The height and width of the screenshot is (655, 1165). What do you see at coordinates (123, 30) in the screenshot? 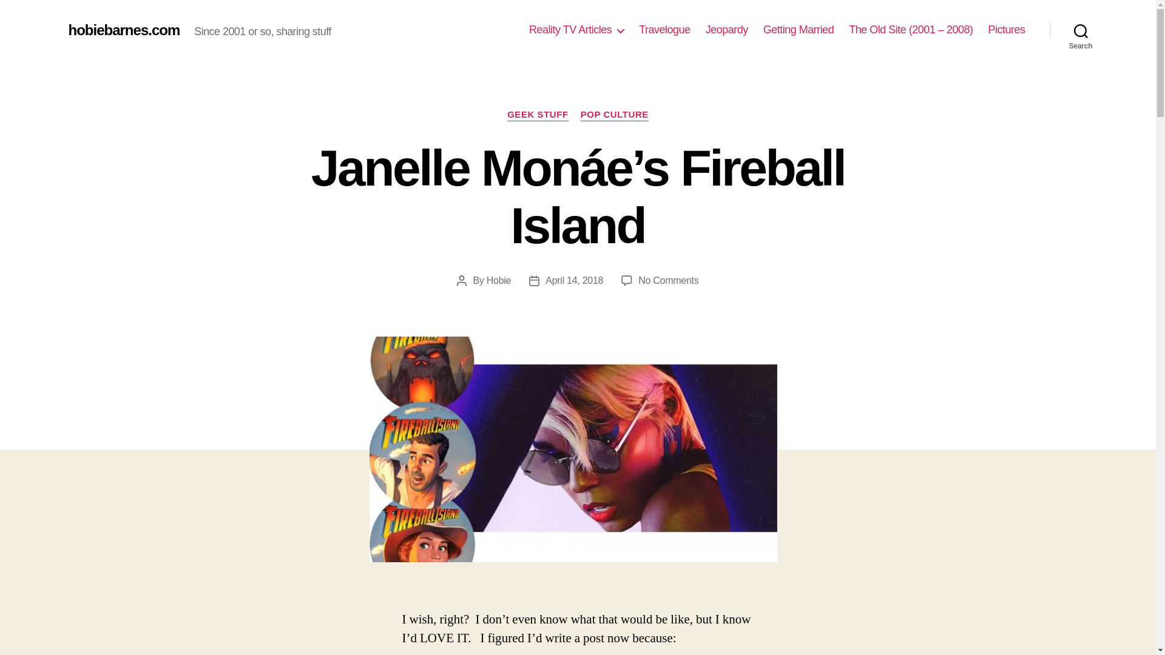
I see `hobiebarnes.com` at bounding box center [123, 30].